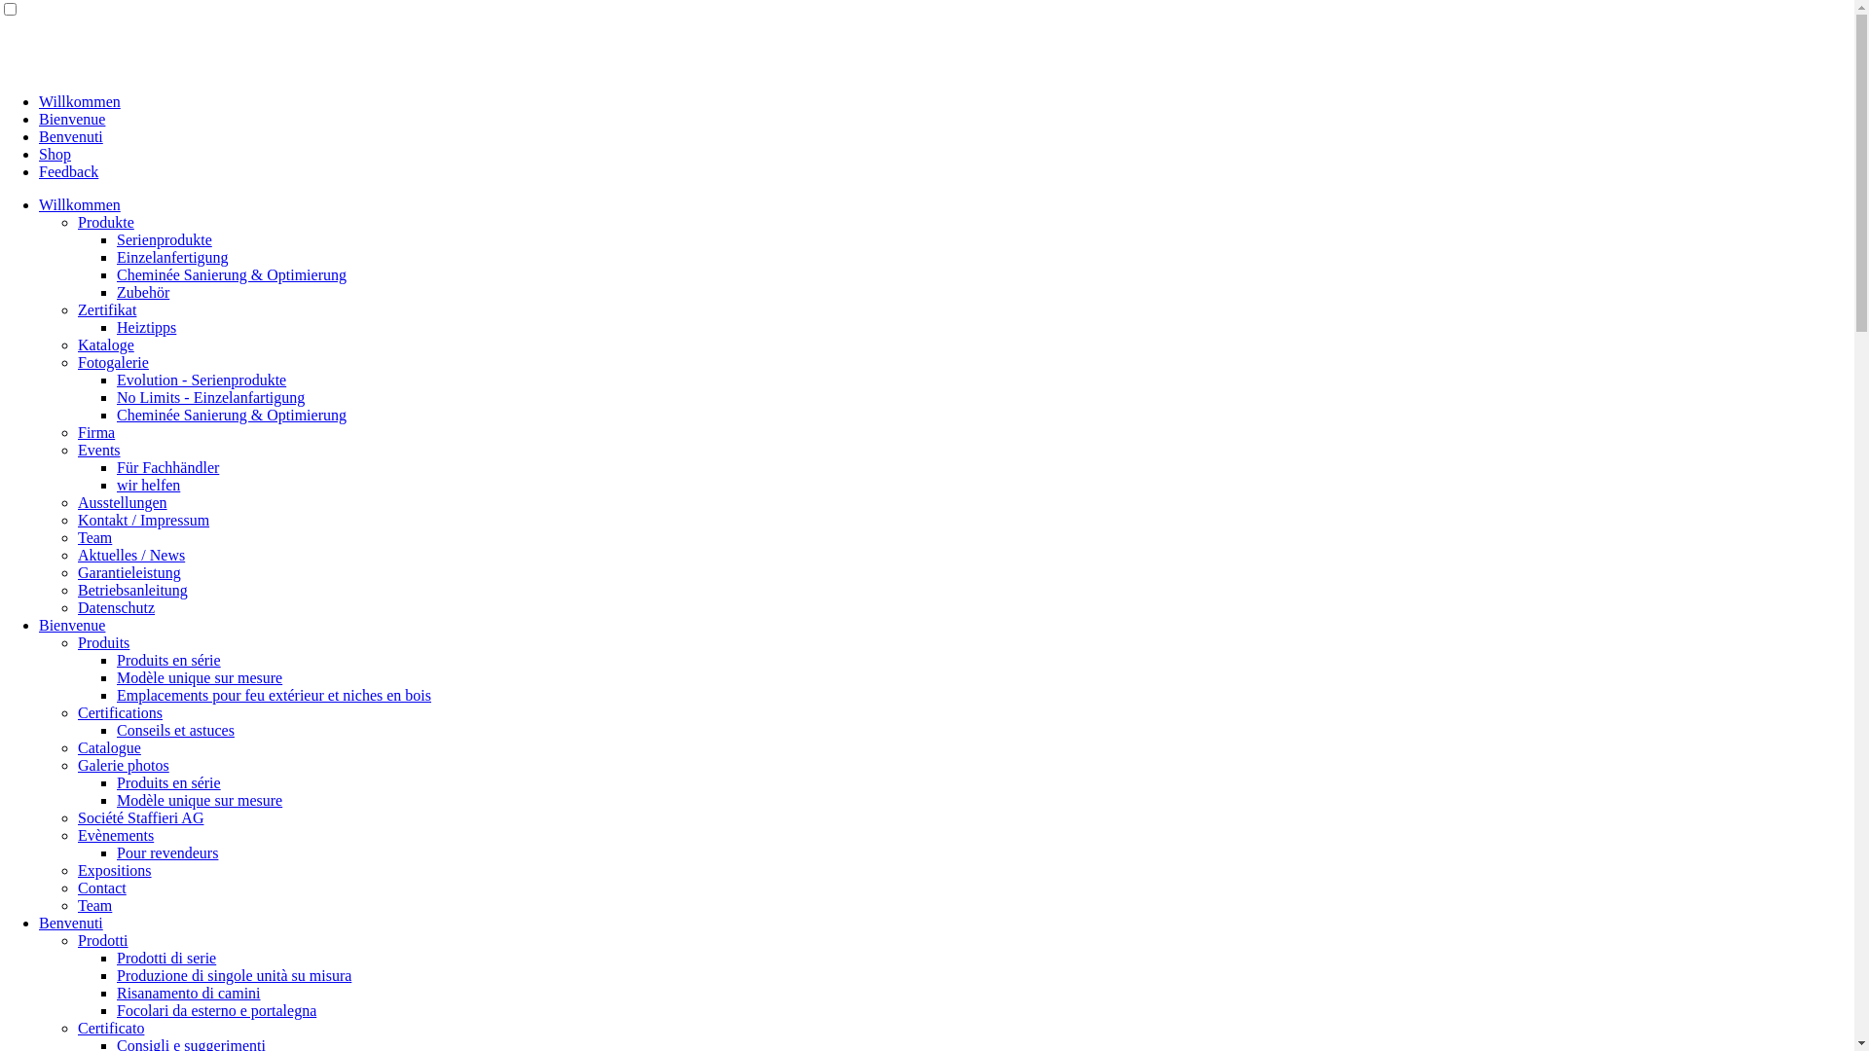 Image resolution: width=1869 pixels, height=1051 pixels. I want to click on Catalogue, so click(109, 747).